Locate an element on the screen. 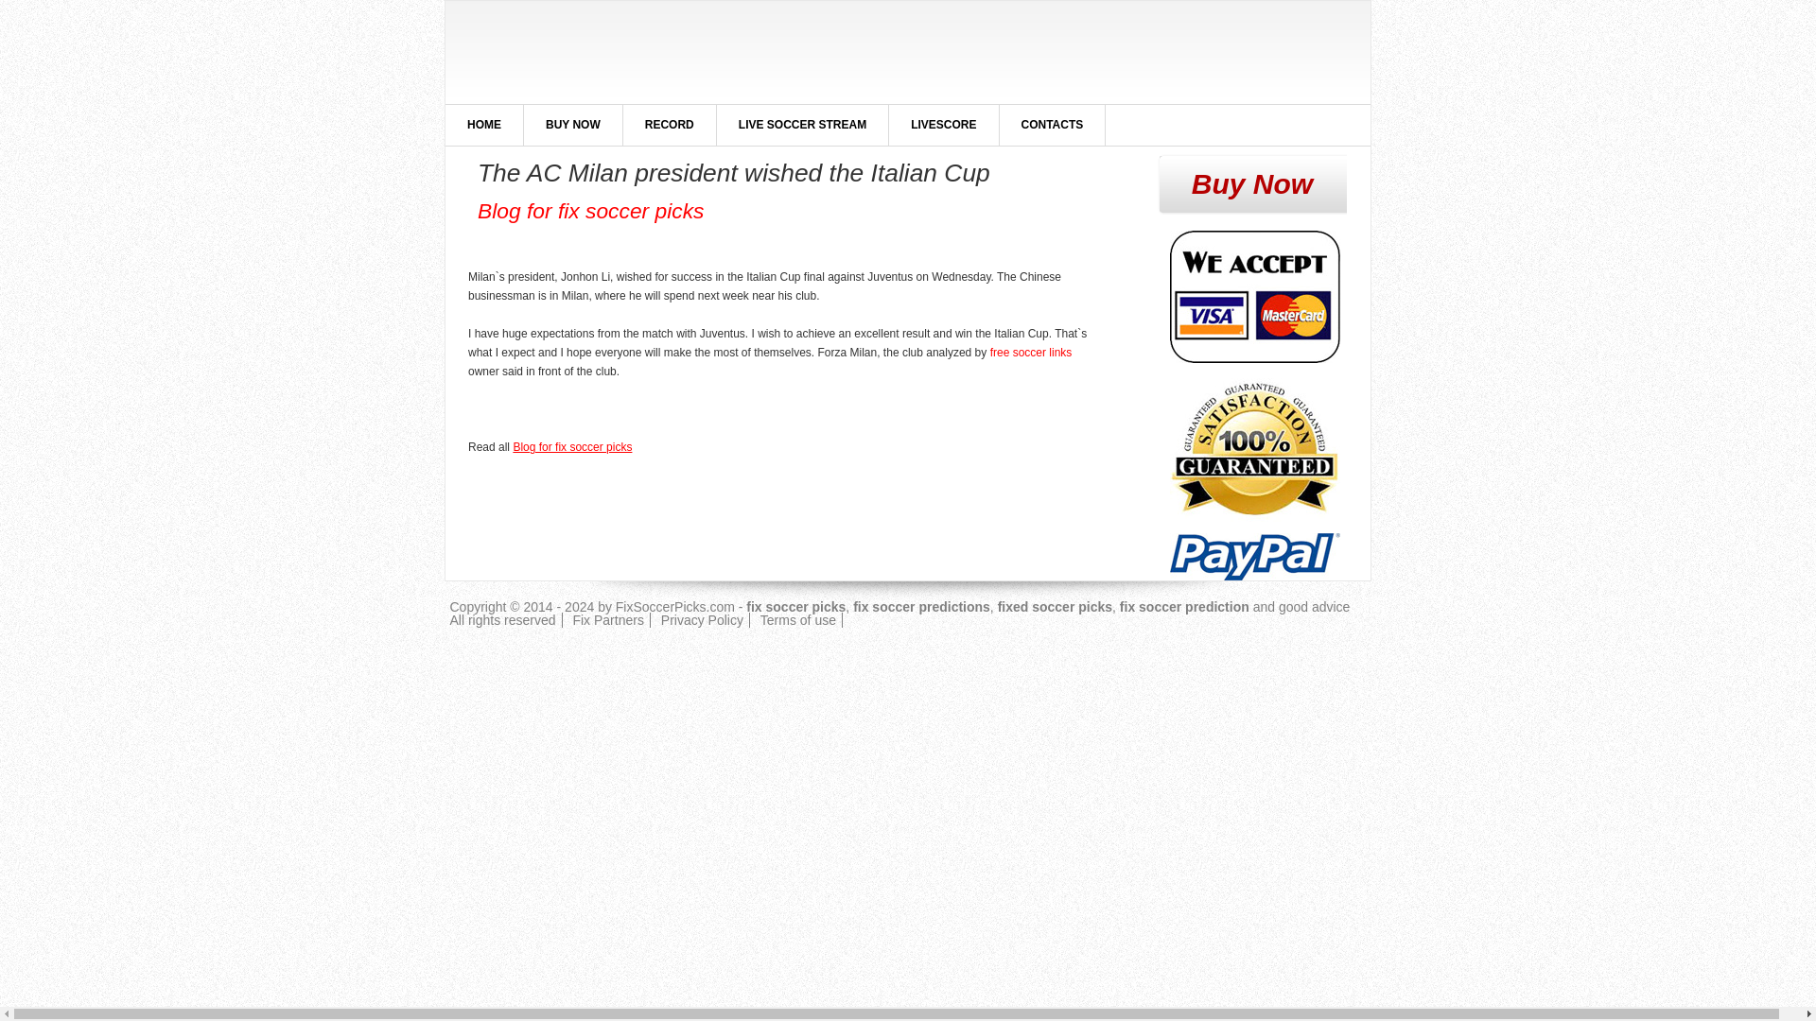 This screenshot has width=1816, height=1021. Fix Partners is located at coordinates (607, 620).